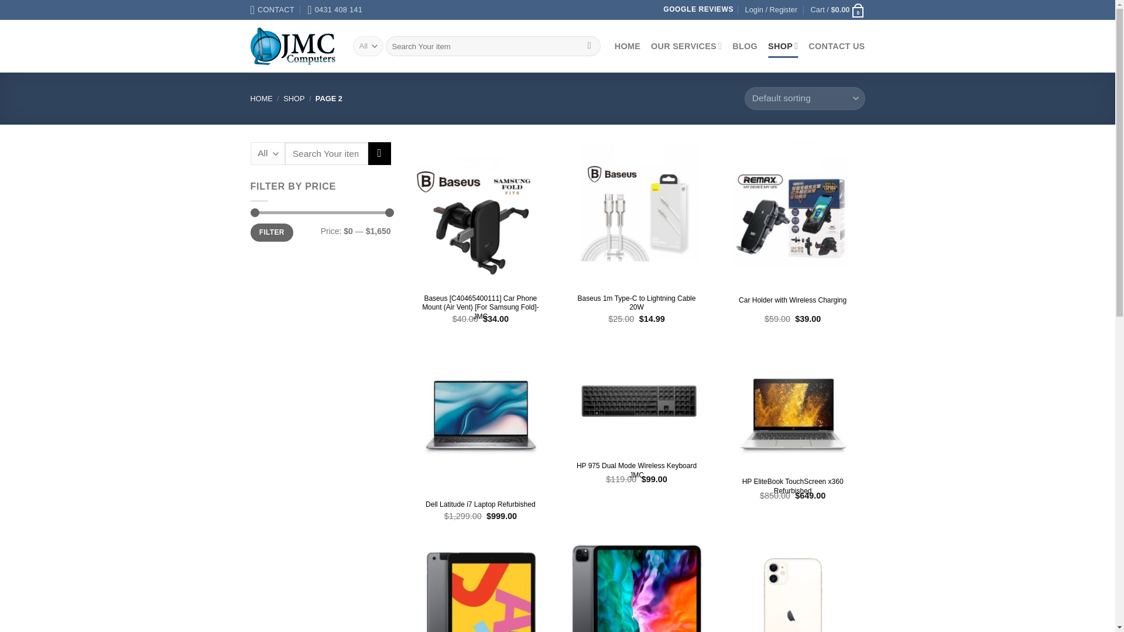 The width and height of the screenshot is (1124, 632). Describe the element at coordinates (589, 46) in the screenshot. I see `Search` at that location.